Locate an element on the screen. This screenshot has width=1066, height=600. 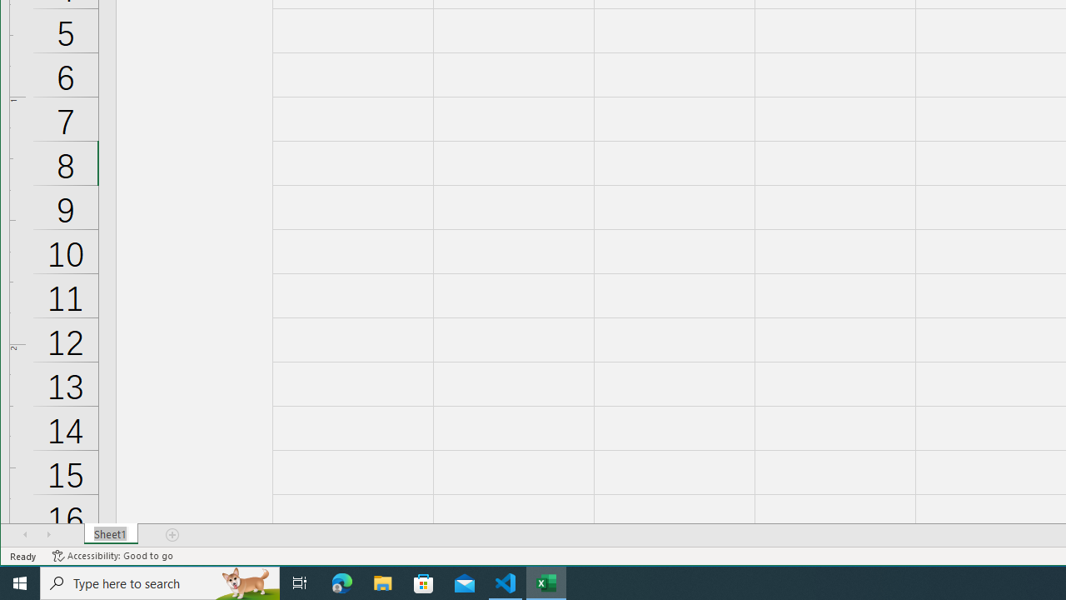
Scroll Left is located at coordinates (25, 534).